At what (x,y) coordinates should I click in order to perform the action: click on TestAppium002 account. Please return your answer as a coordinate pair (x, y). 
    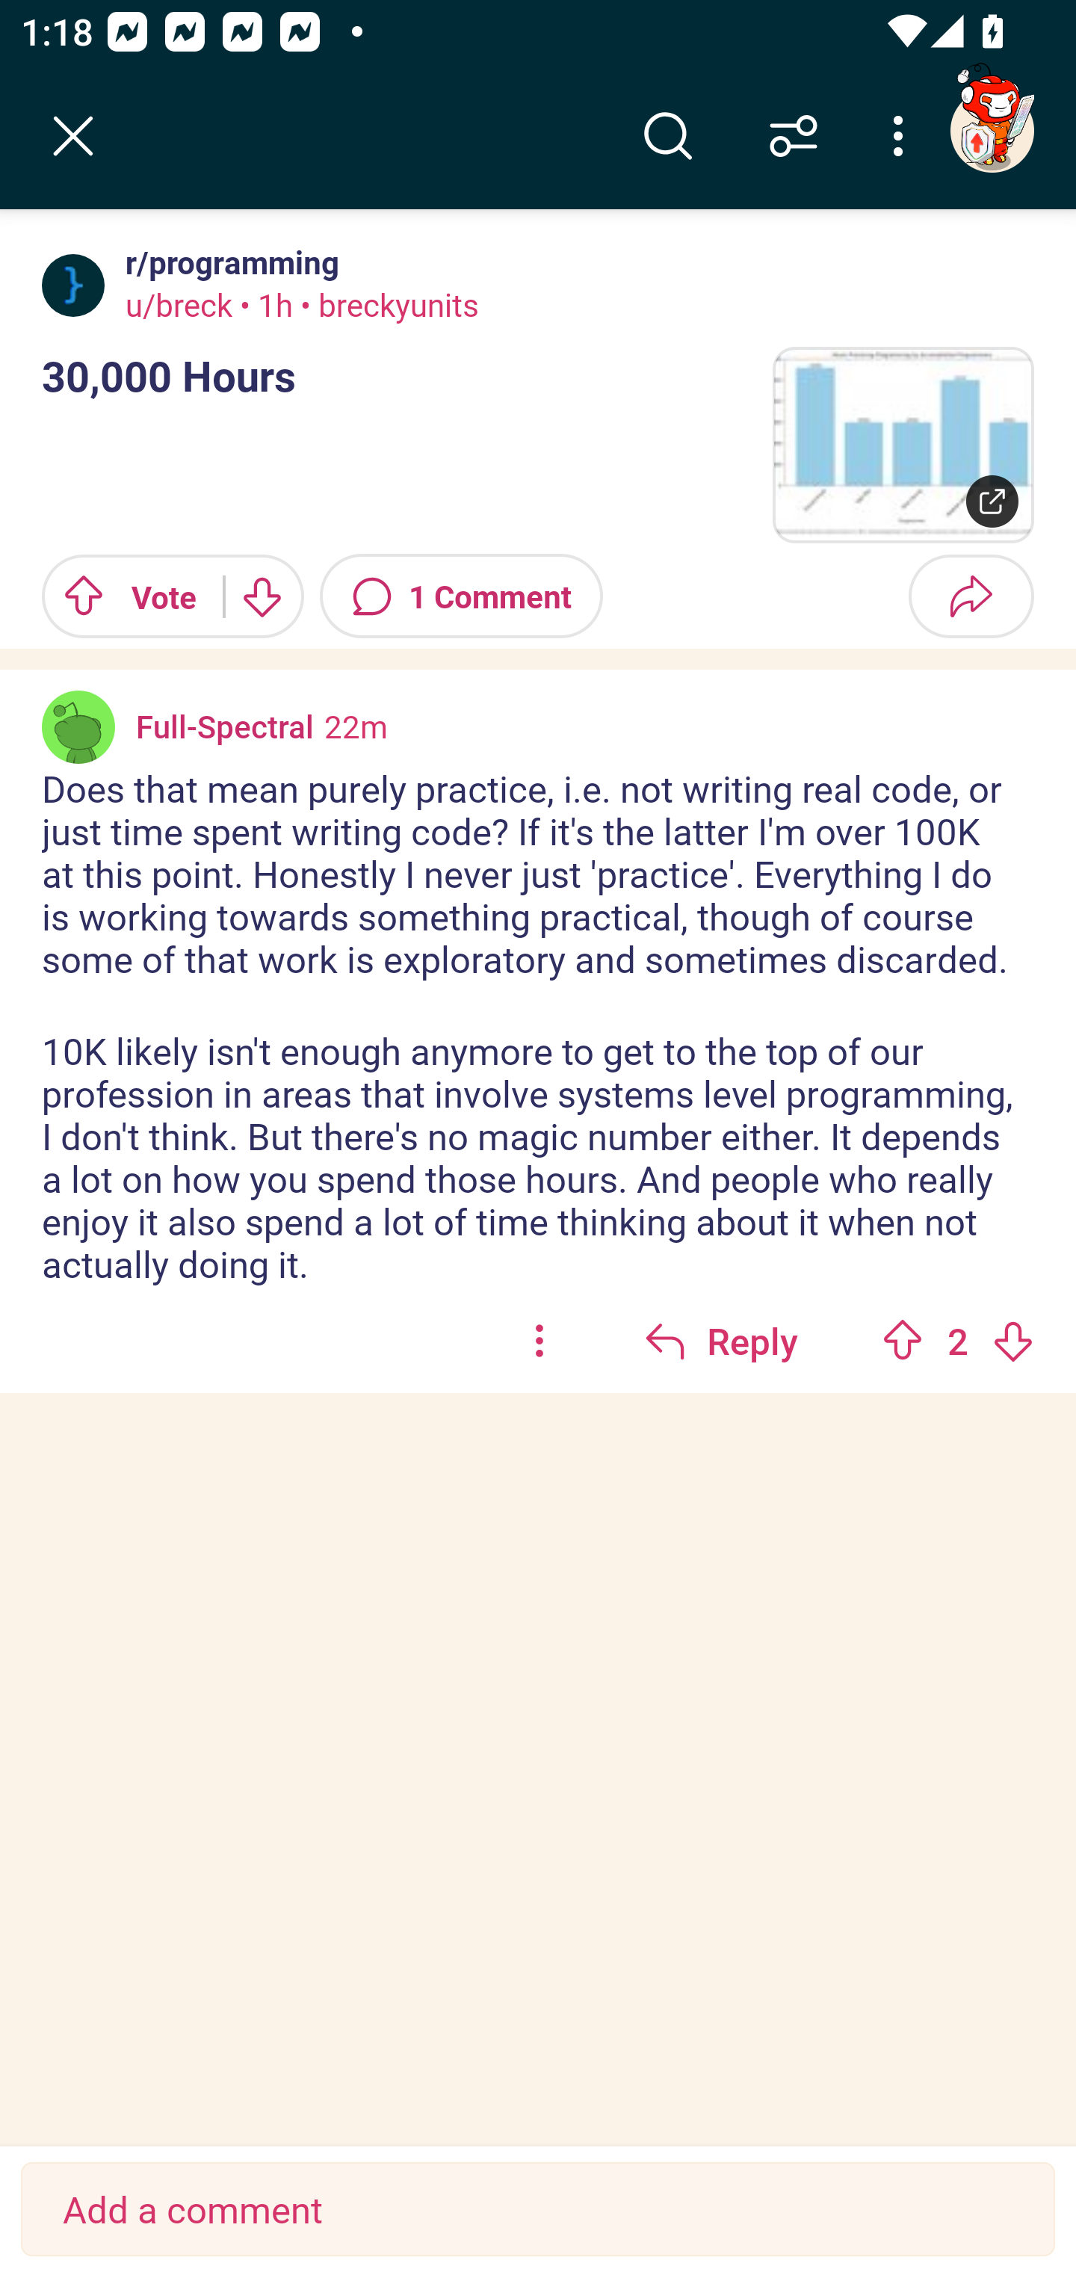
    Looking at the image, I should click on (992, 130).